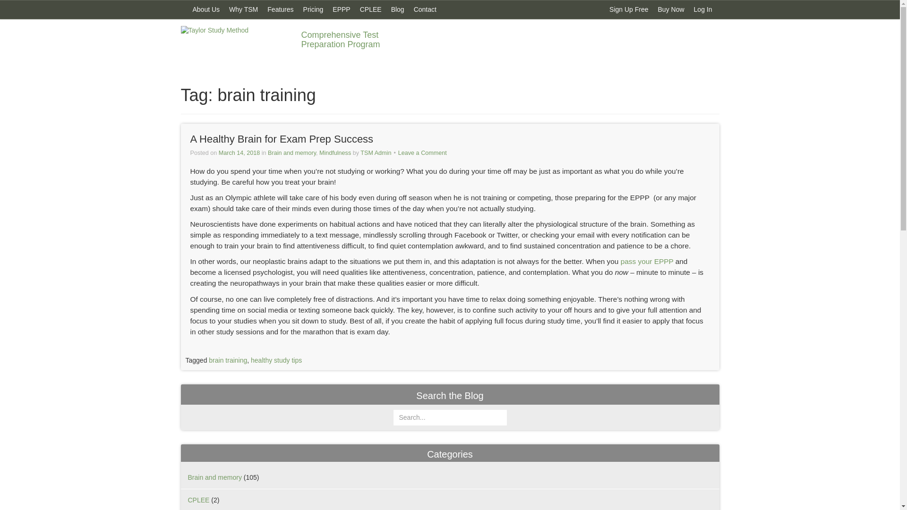  I want to click on Pricing, so click(313, 9).